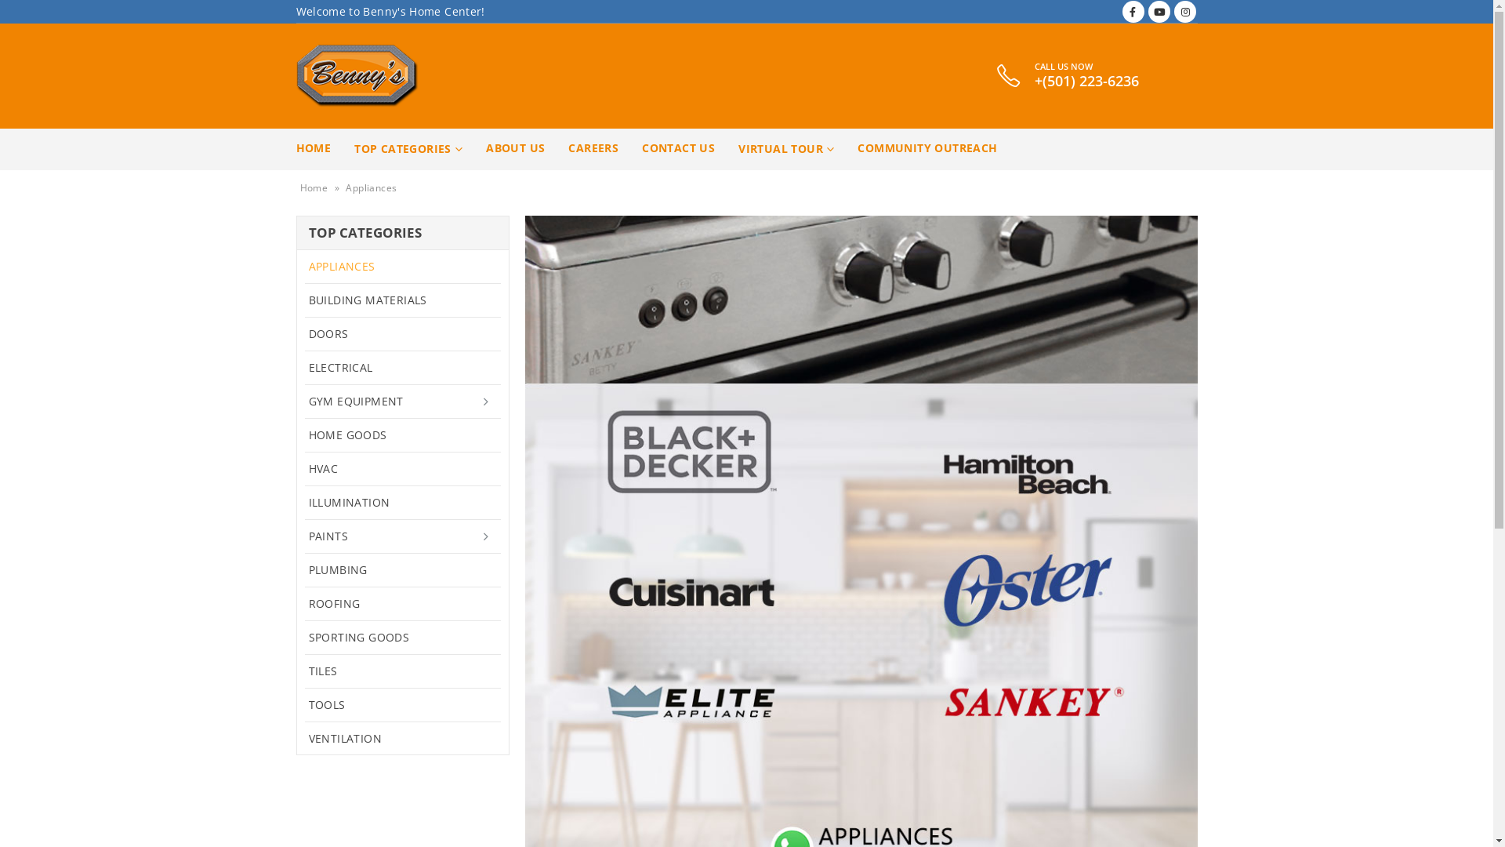 The height and width of the screenshot is (847, 1505). Describe the element at coordinates (1133, 12) in the screenshot. I see `Facebook` at that location.